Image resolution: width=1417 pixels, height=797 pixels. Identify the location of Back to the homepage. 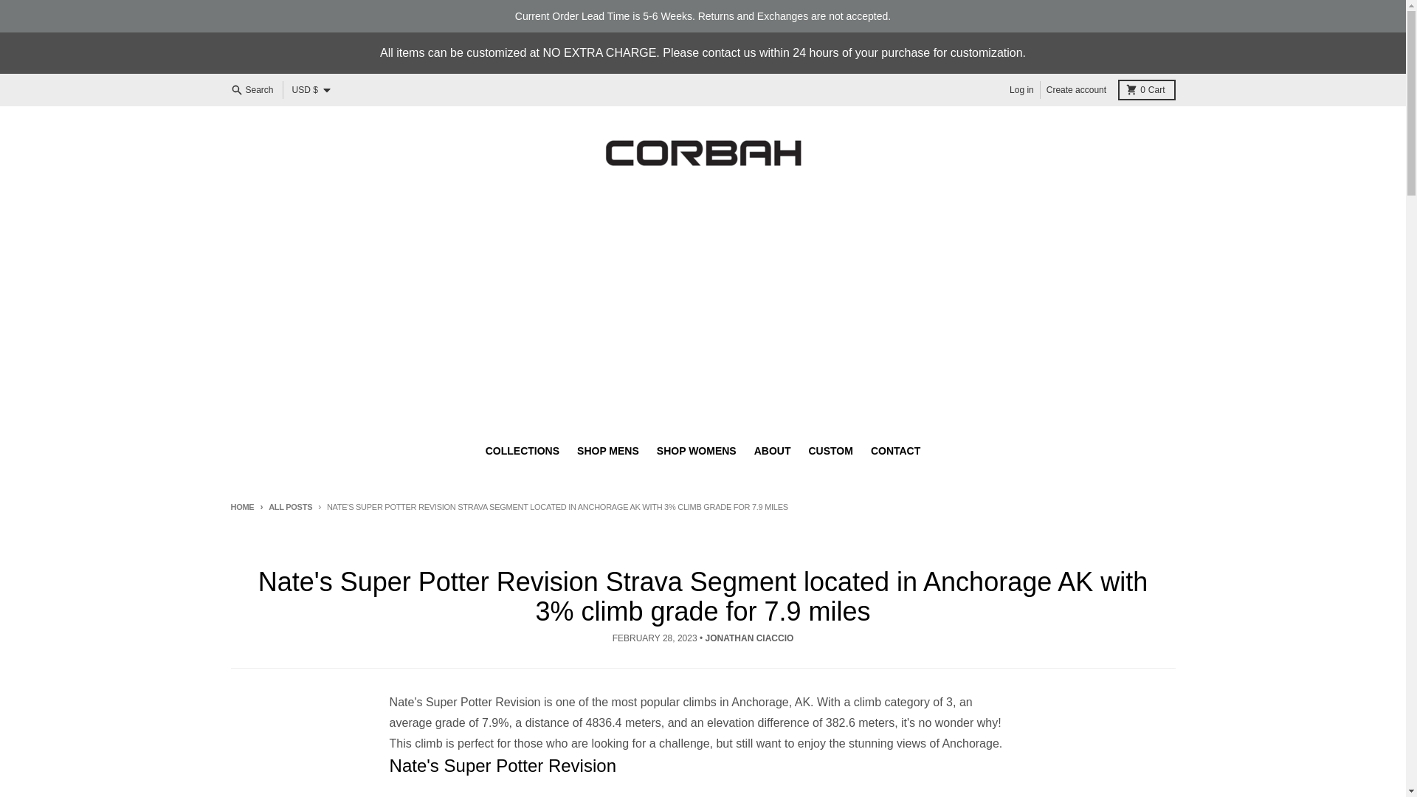
(241, 507).